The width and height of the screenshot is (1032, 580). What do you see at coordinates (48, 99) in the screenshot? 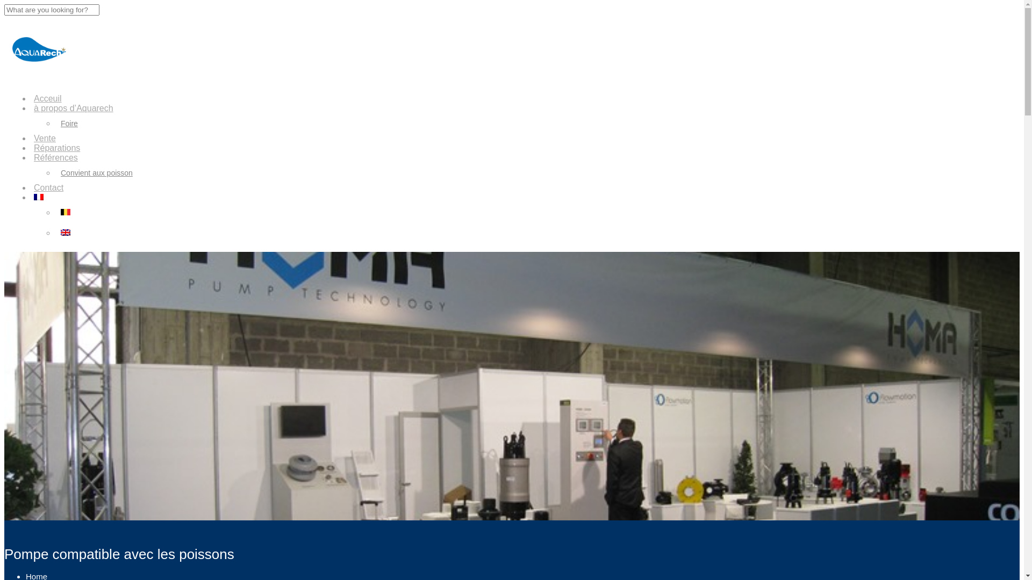
I see `Acceuil` at bounding box center [48, 99].